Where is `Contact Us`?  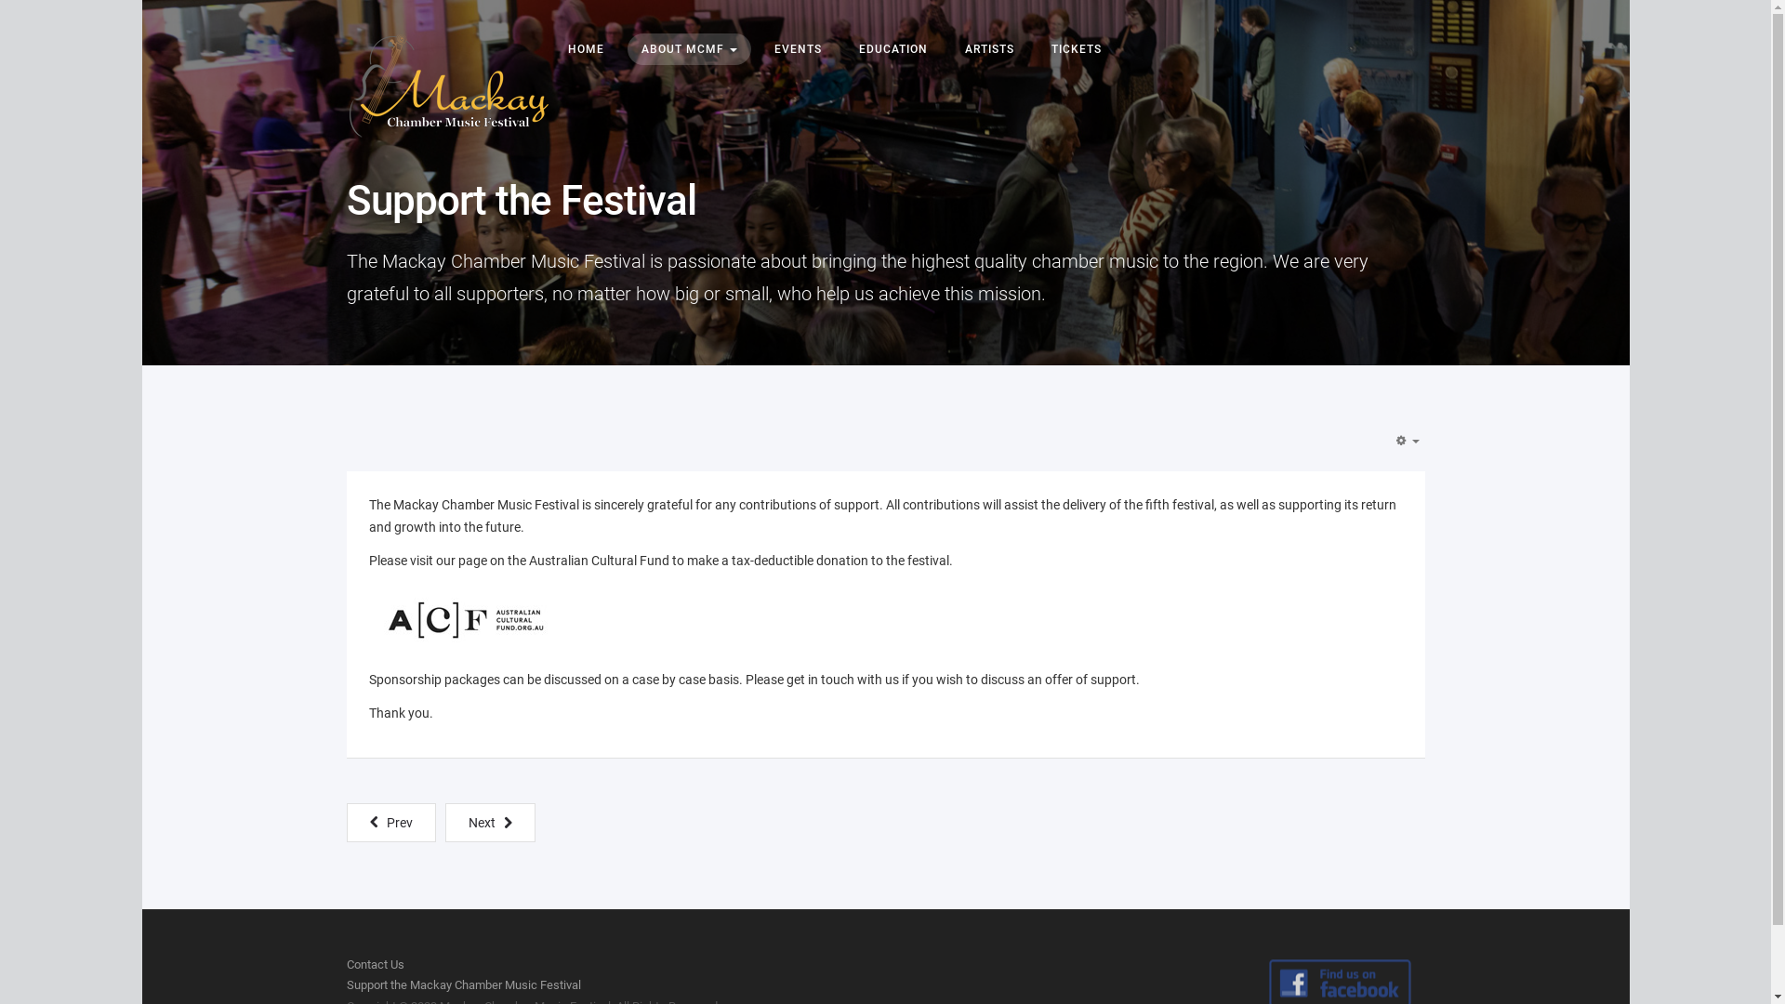 Contact Us is located at coordinates (375, 965).